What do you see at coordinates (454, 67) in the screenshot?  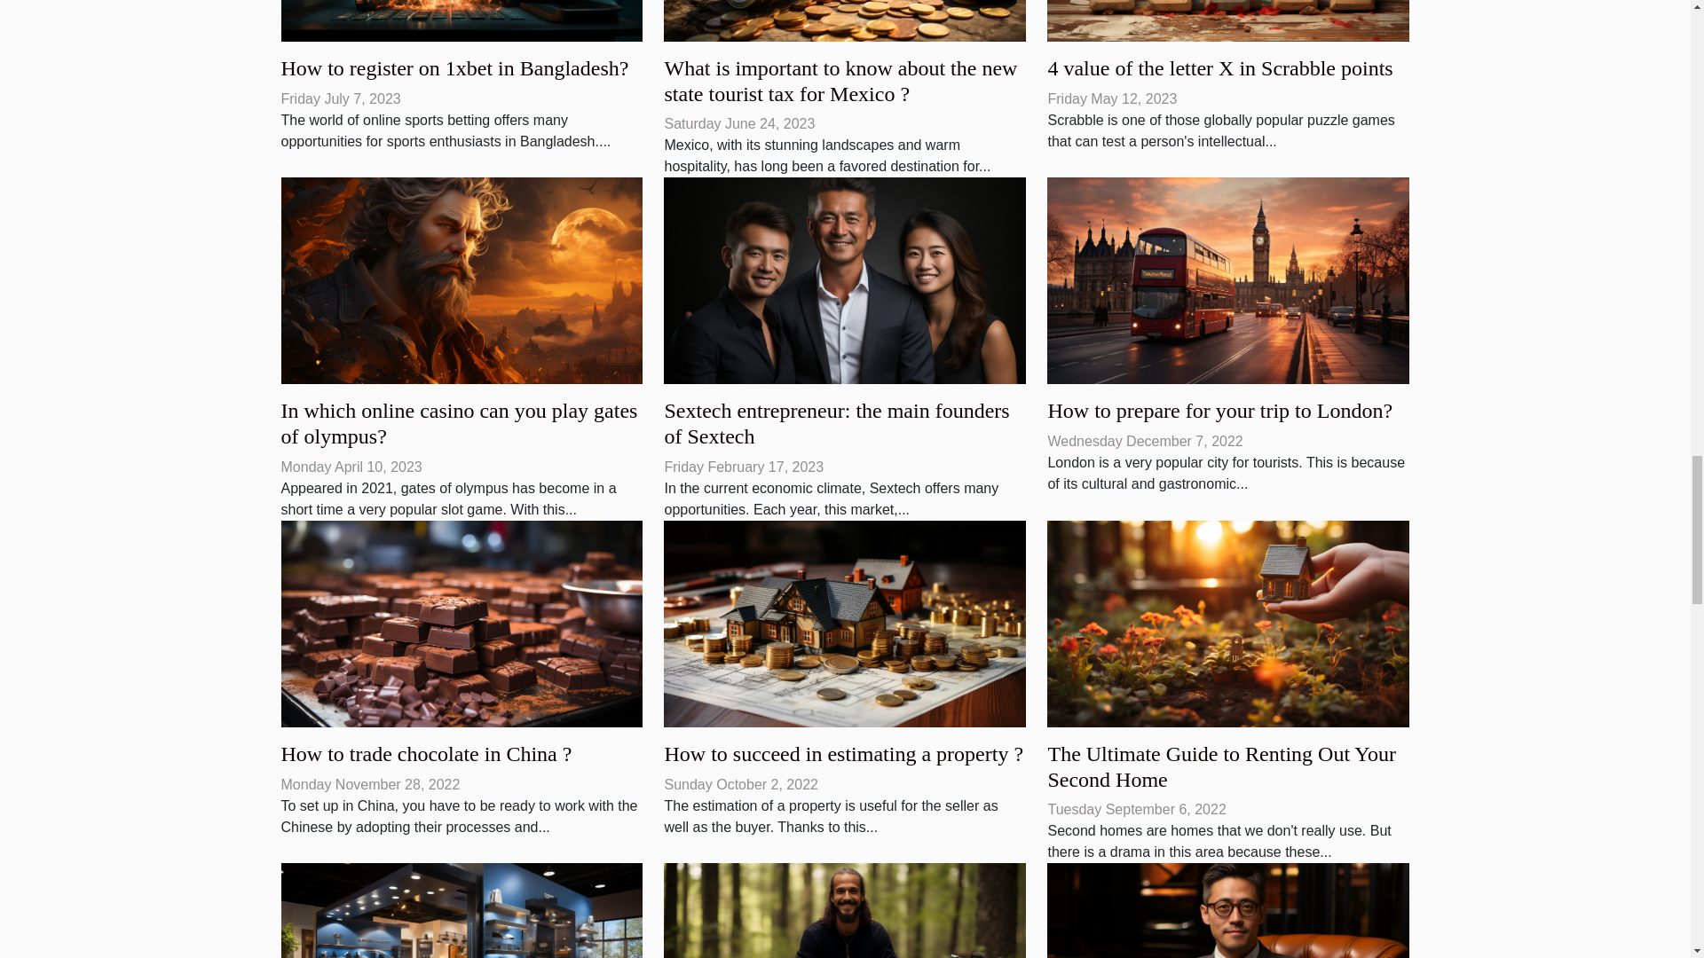 I see `How to register on 1xbet in Bangladesh?` at bounding box center [454, 67].